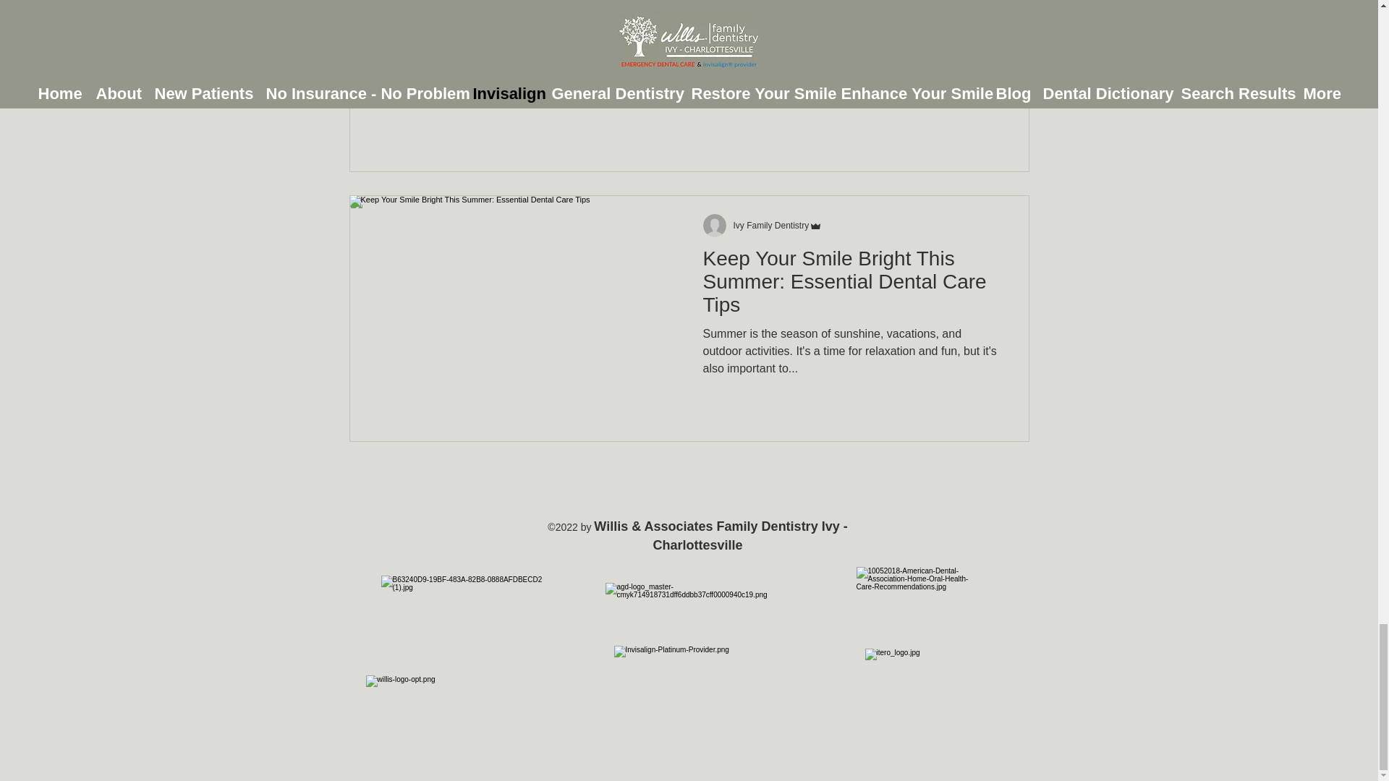 The width and height of the screenshot is (1389, 781). I want to click on Ivy Family Dentistry, so click(771, 225).